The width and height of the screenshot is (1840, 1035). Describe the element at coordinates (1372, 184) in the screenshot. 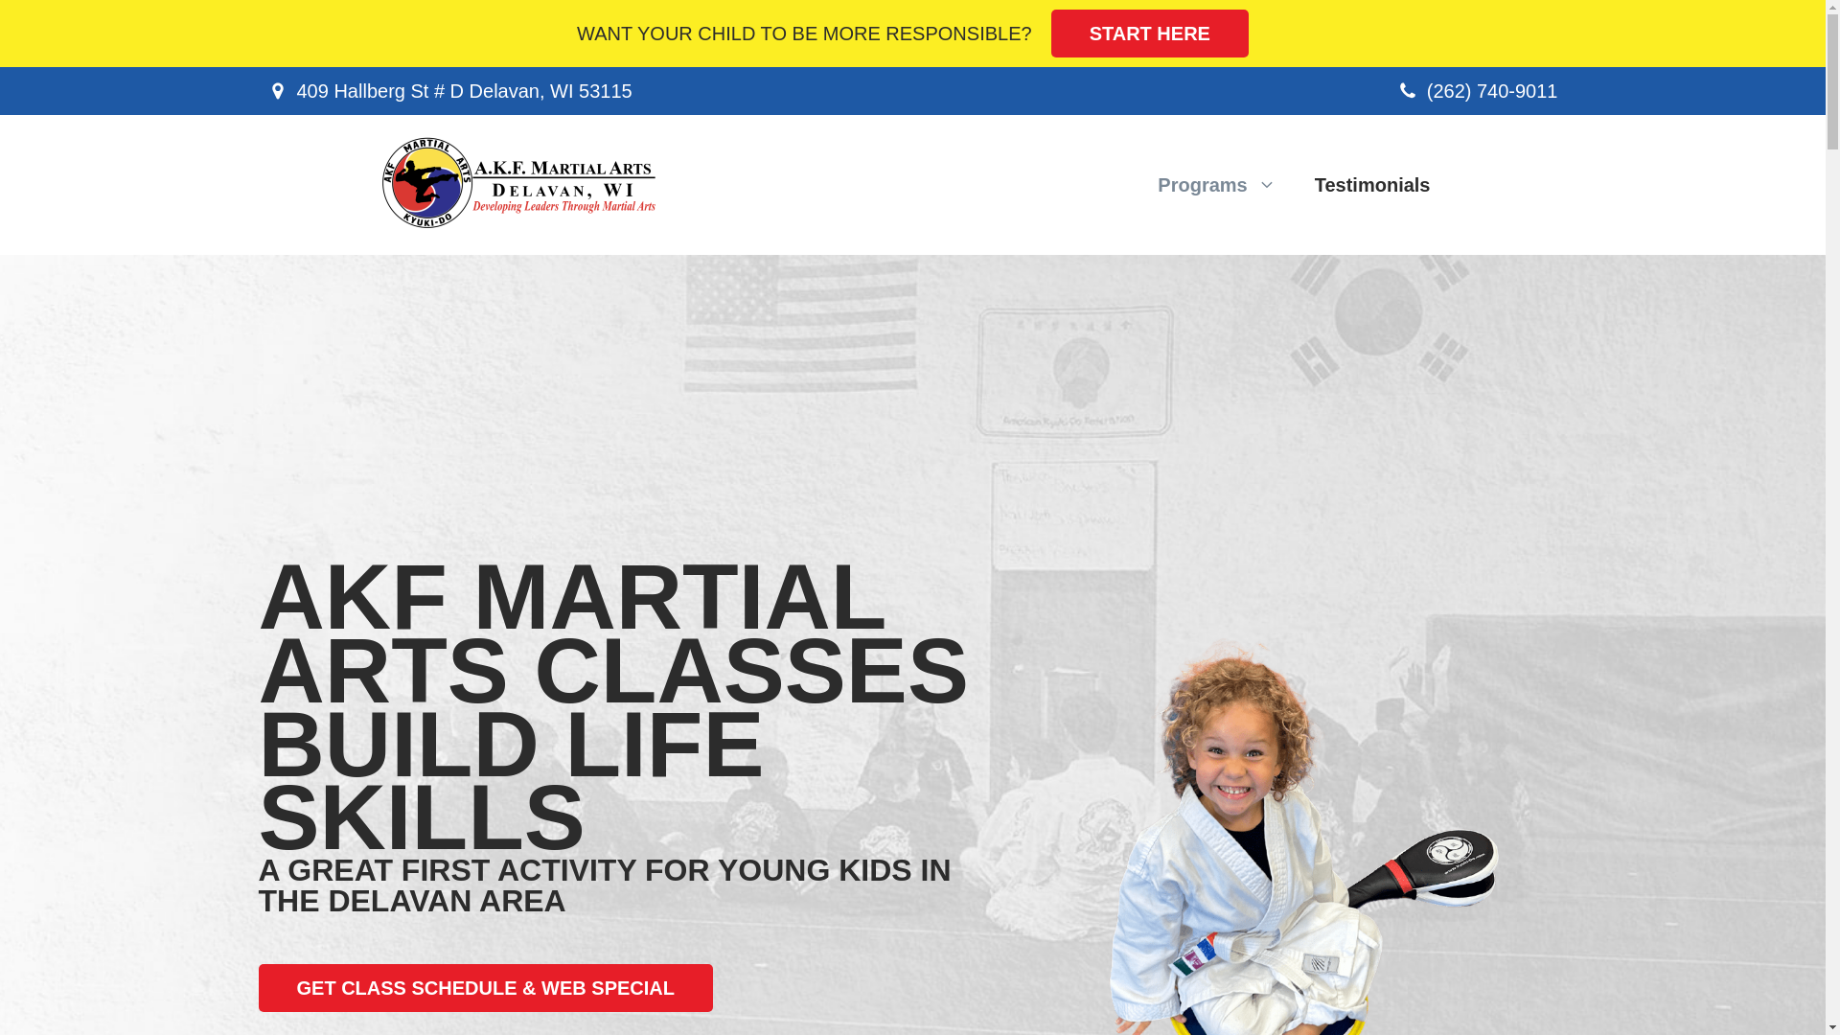

I see `Testimonials` at that location.